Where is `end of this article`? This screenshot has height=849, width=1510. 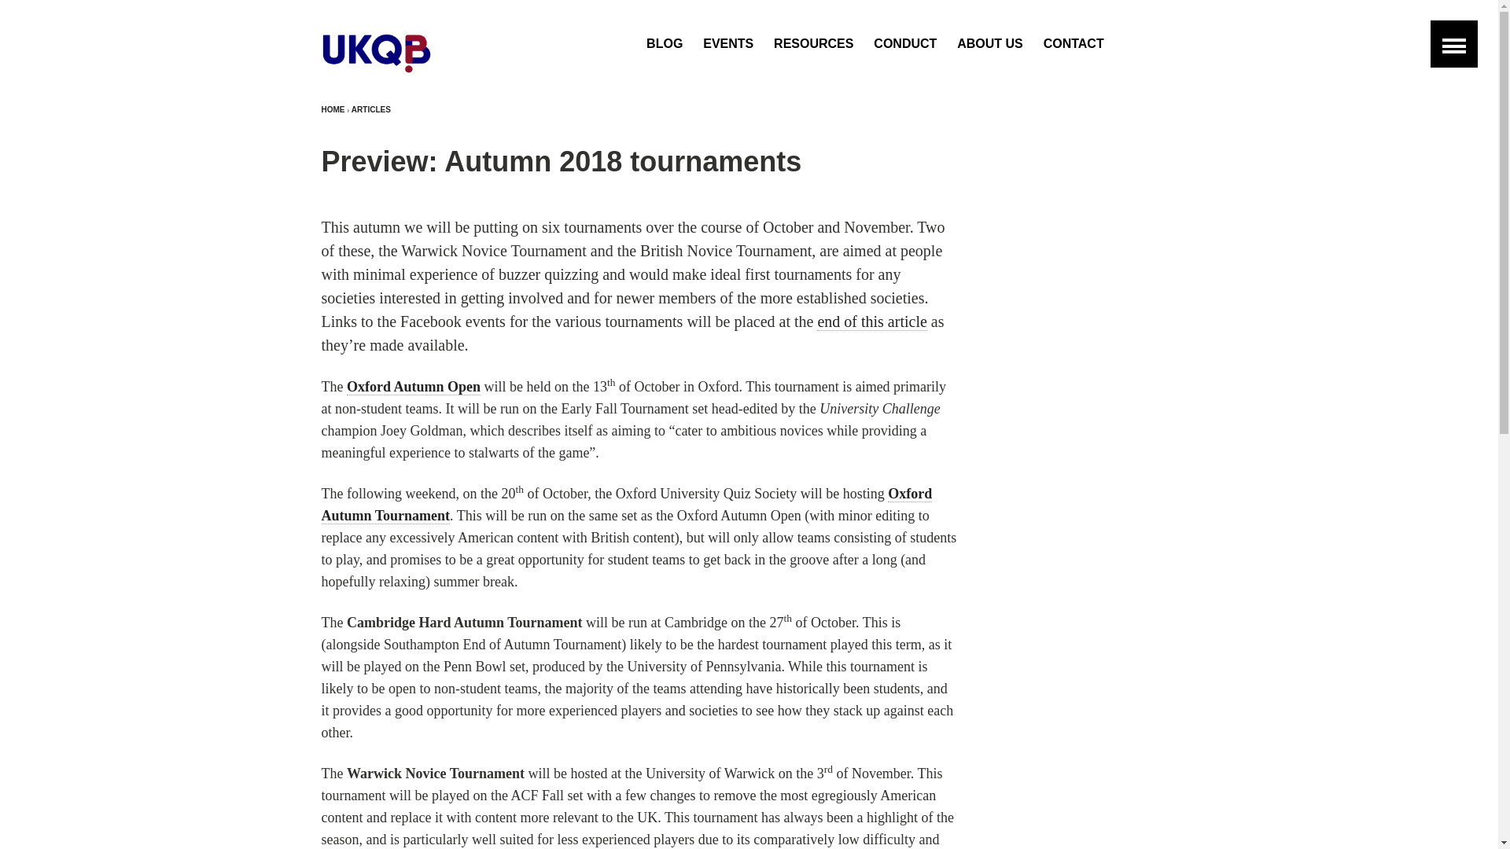
end of this article is located at coordinates (871, 322).